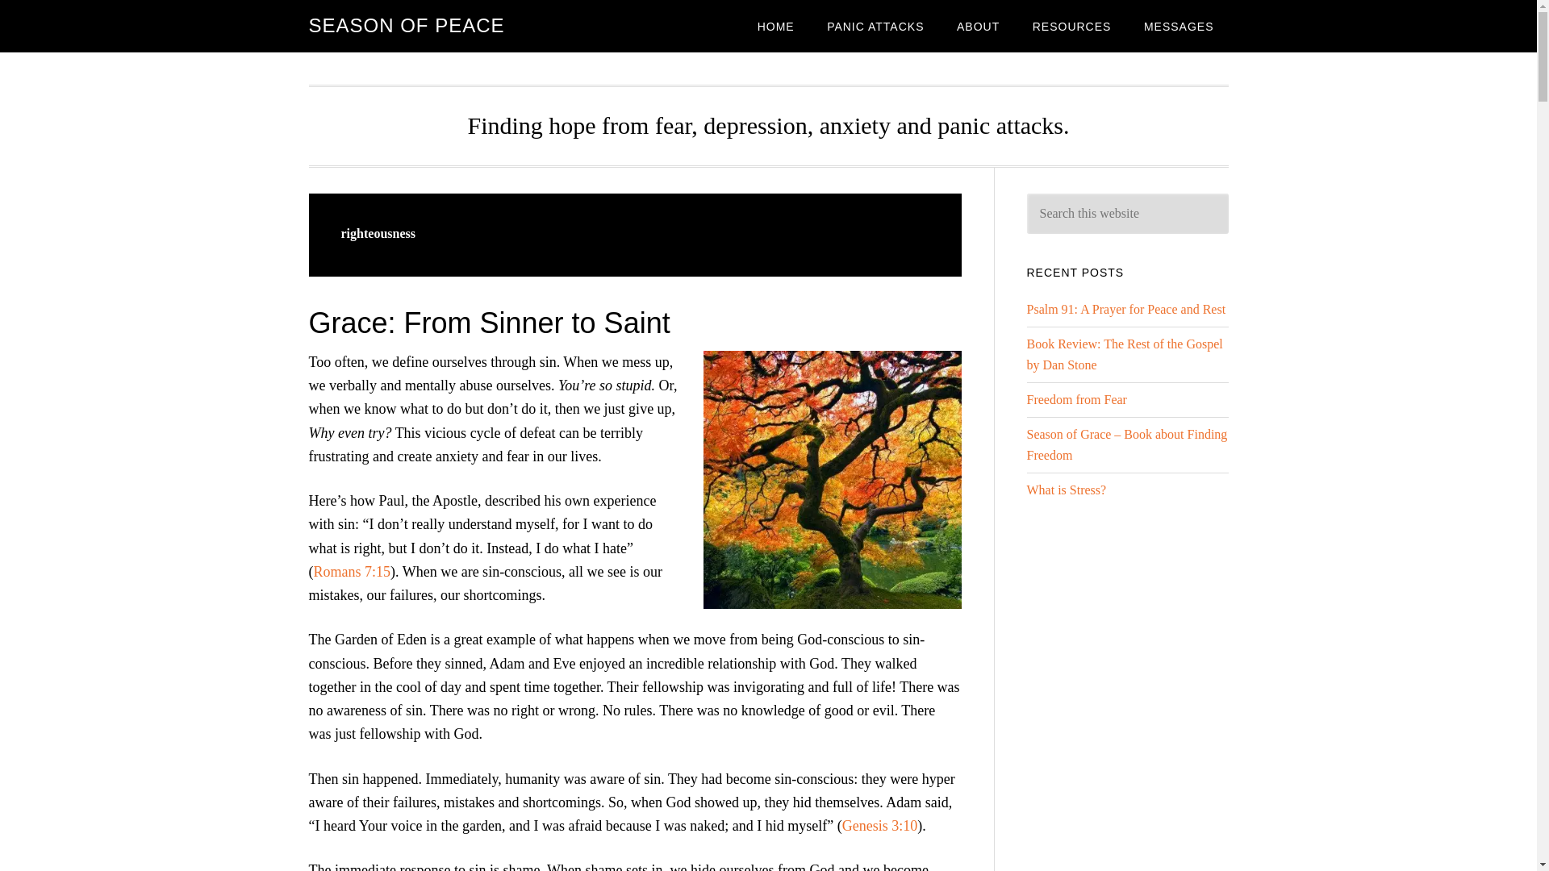 Image resolution: width=1549 pixels, height=871 pixels. I want to click on Genesis 3:10, so click(880, 826).